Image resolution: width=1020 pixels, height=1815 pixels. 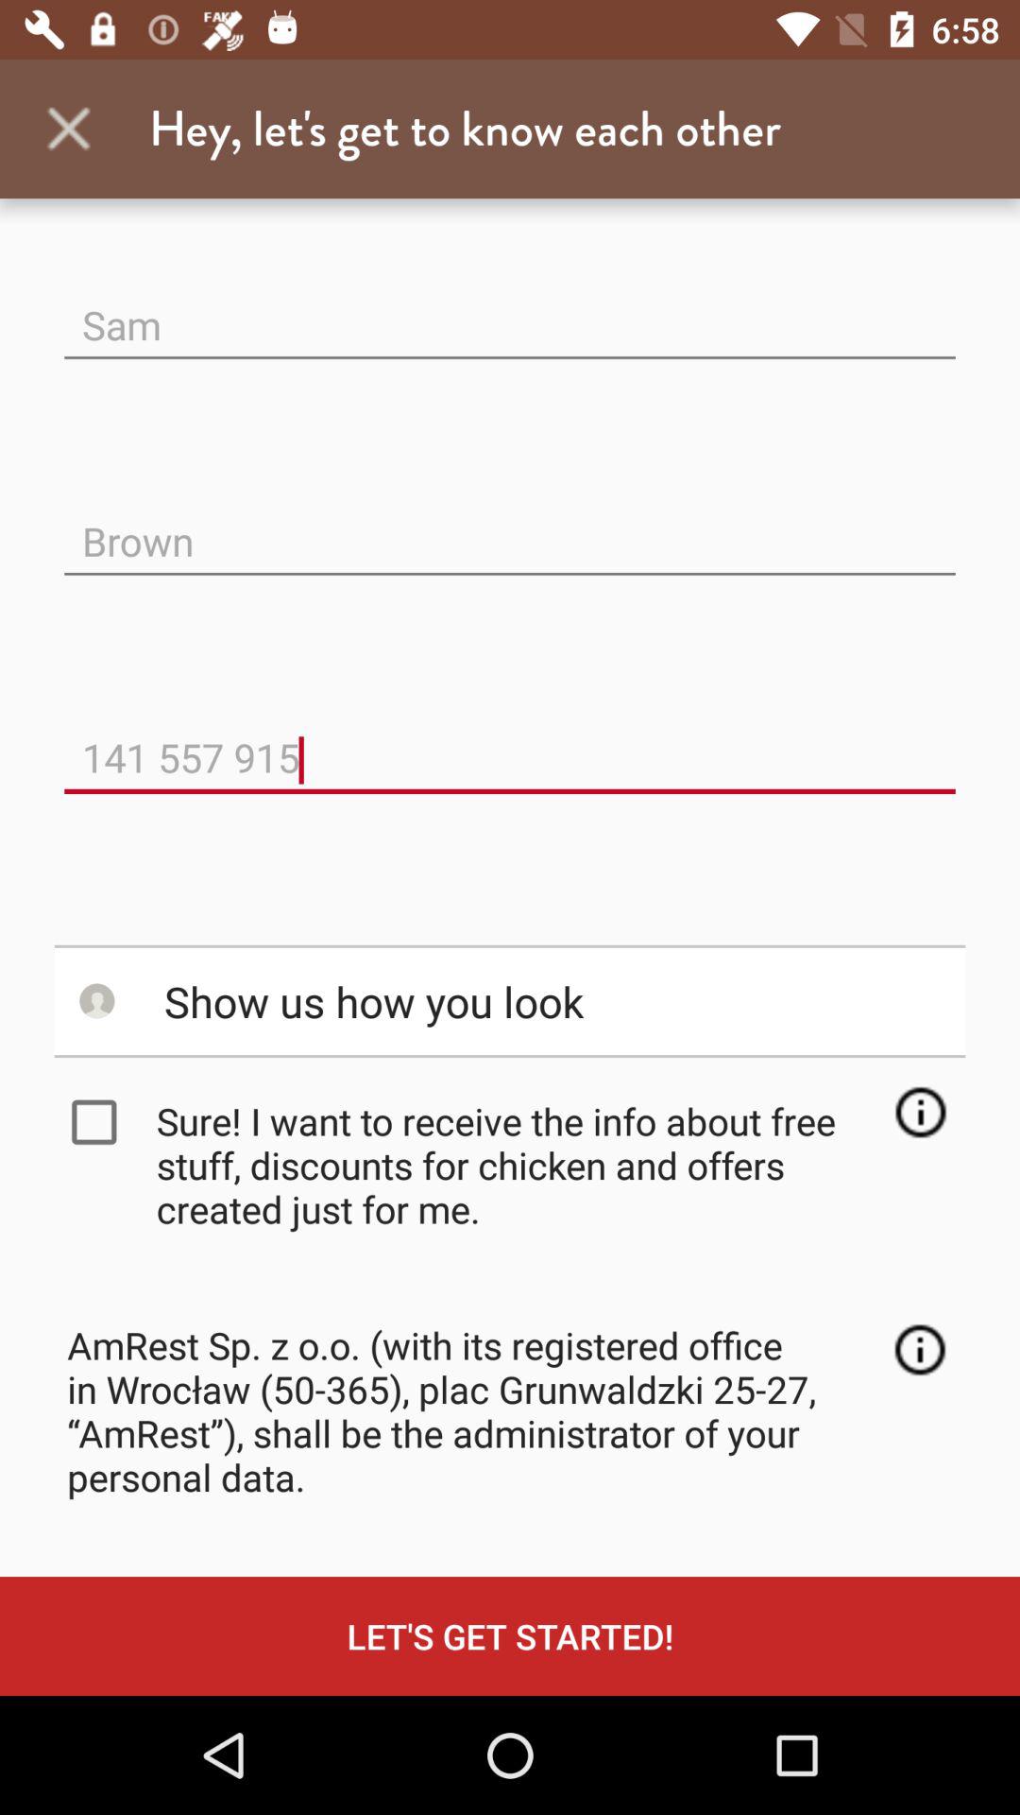 What do you see at coordinates (69, 129) in the screenshot?
I see `press icon to the left of the hey let s app` at bounding box center [69, 129].